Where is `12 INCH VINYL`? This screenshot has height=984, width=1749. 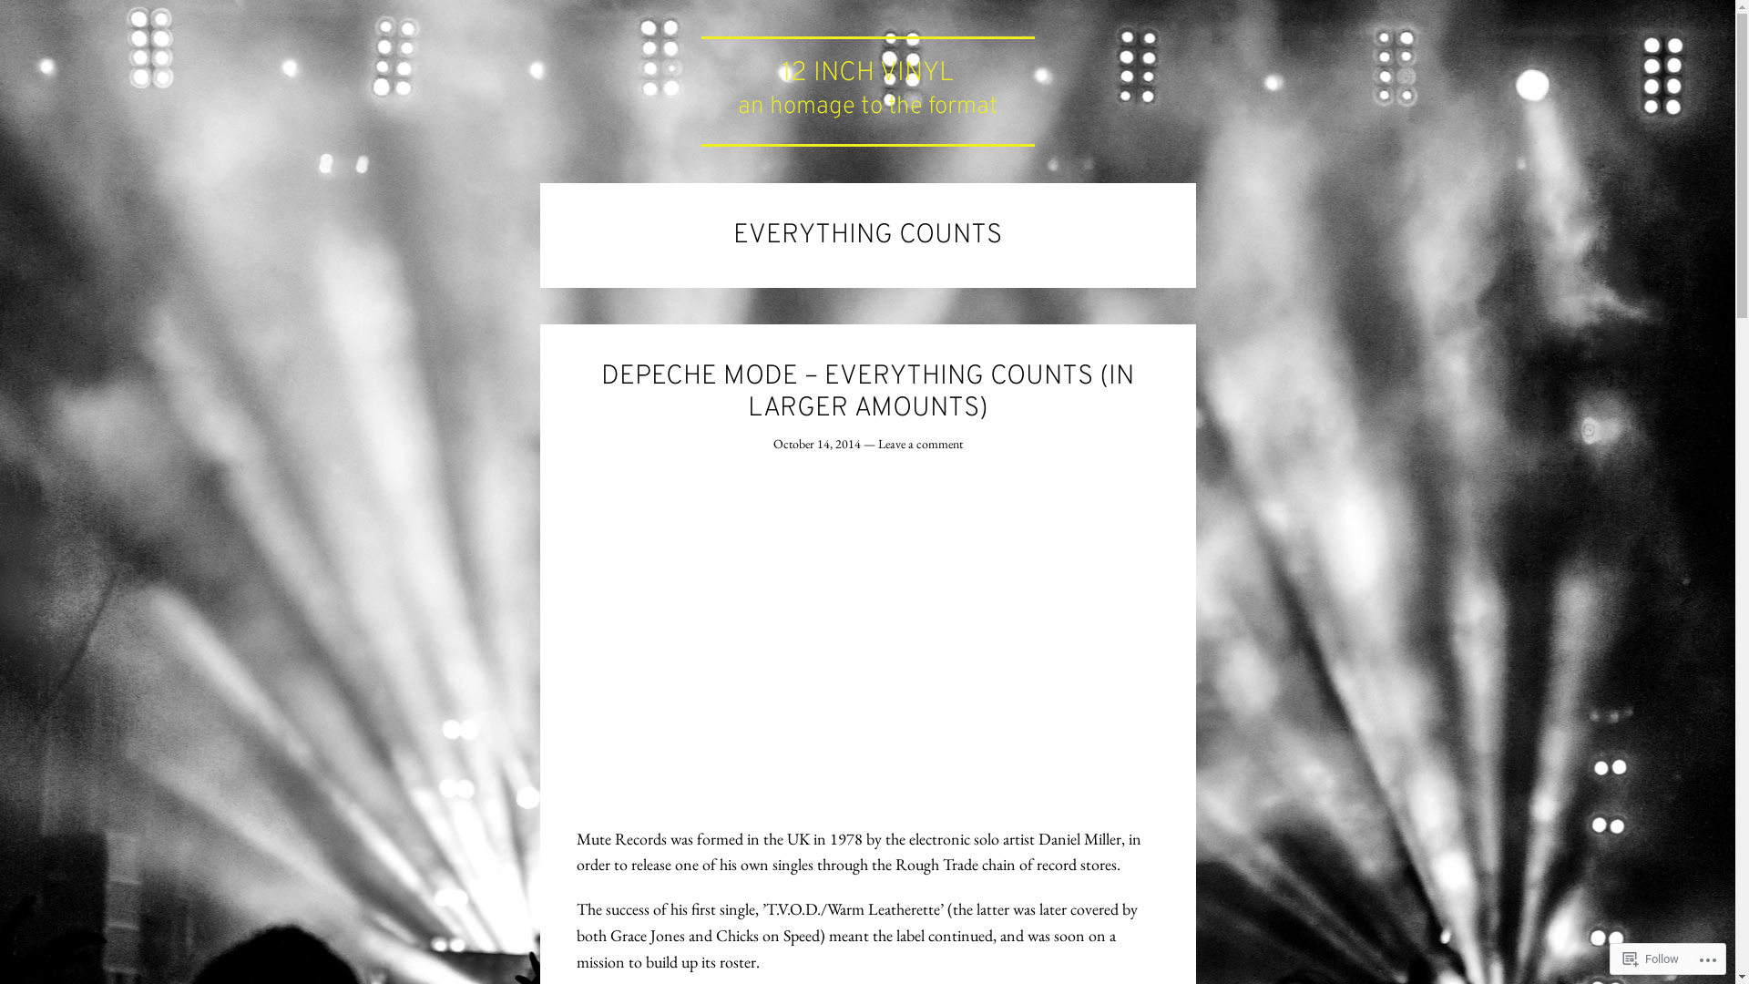 12 INCH VINYL is located at coordinates (867, 73).